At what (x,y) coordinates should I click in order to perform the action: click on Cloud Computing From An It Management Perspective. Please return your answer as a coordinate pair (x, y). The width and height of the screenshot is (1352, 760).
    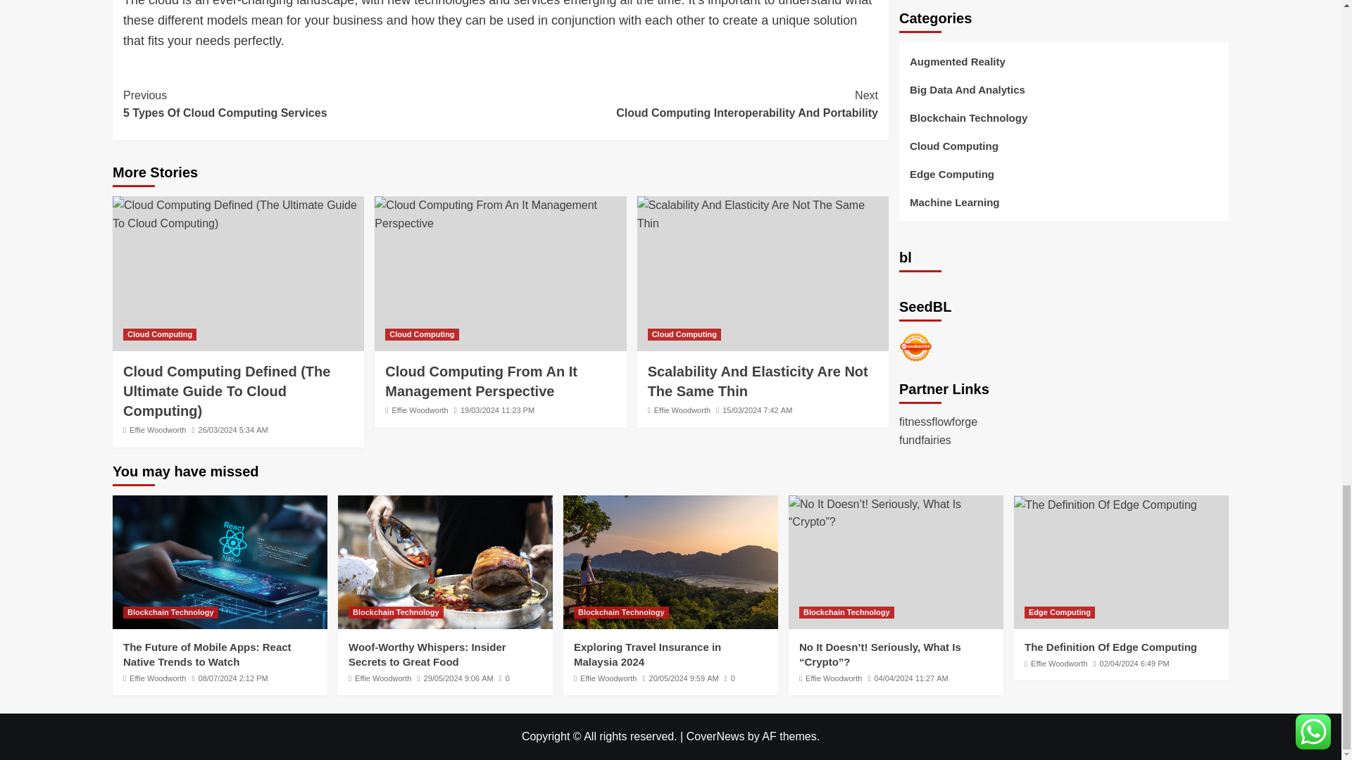
    Looking at the image, I should click on (500, 214).